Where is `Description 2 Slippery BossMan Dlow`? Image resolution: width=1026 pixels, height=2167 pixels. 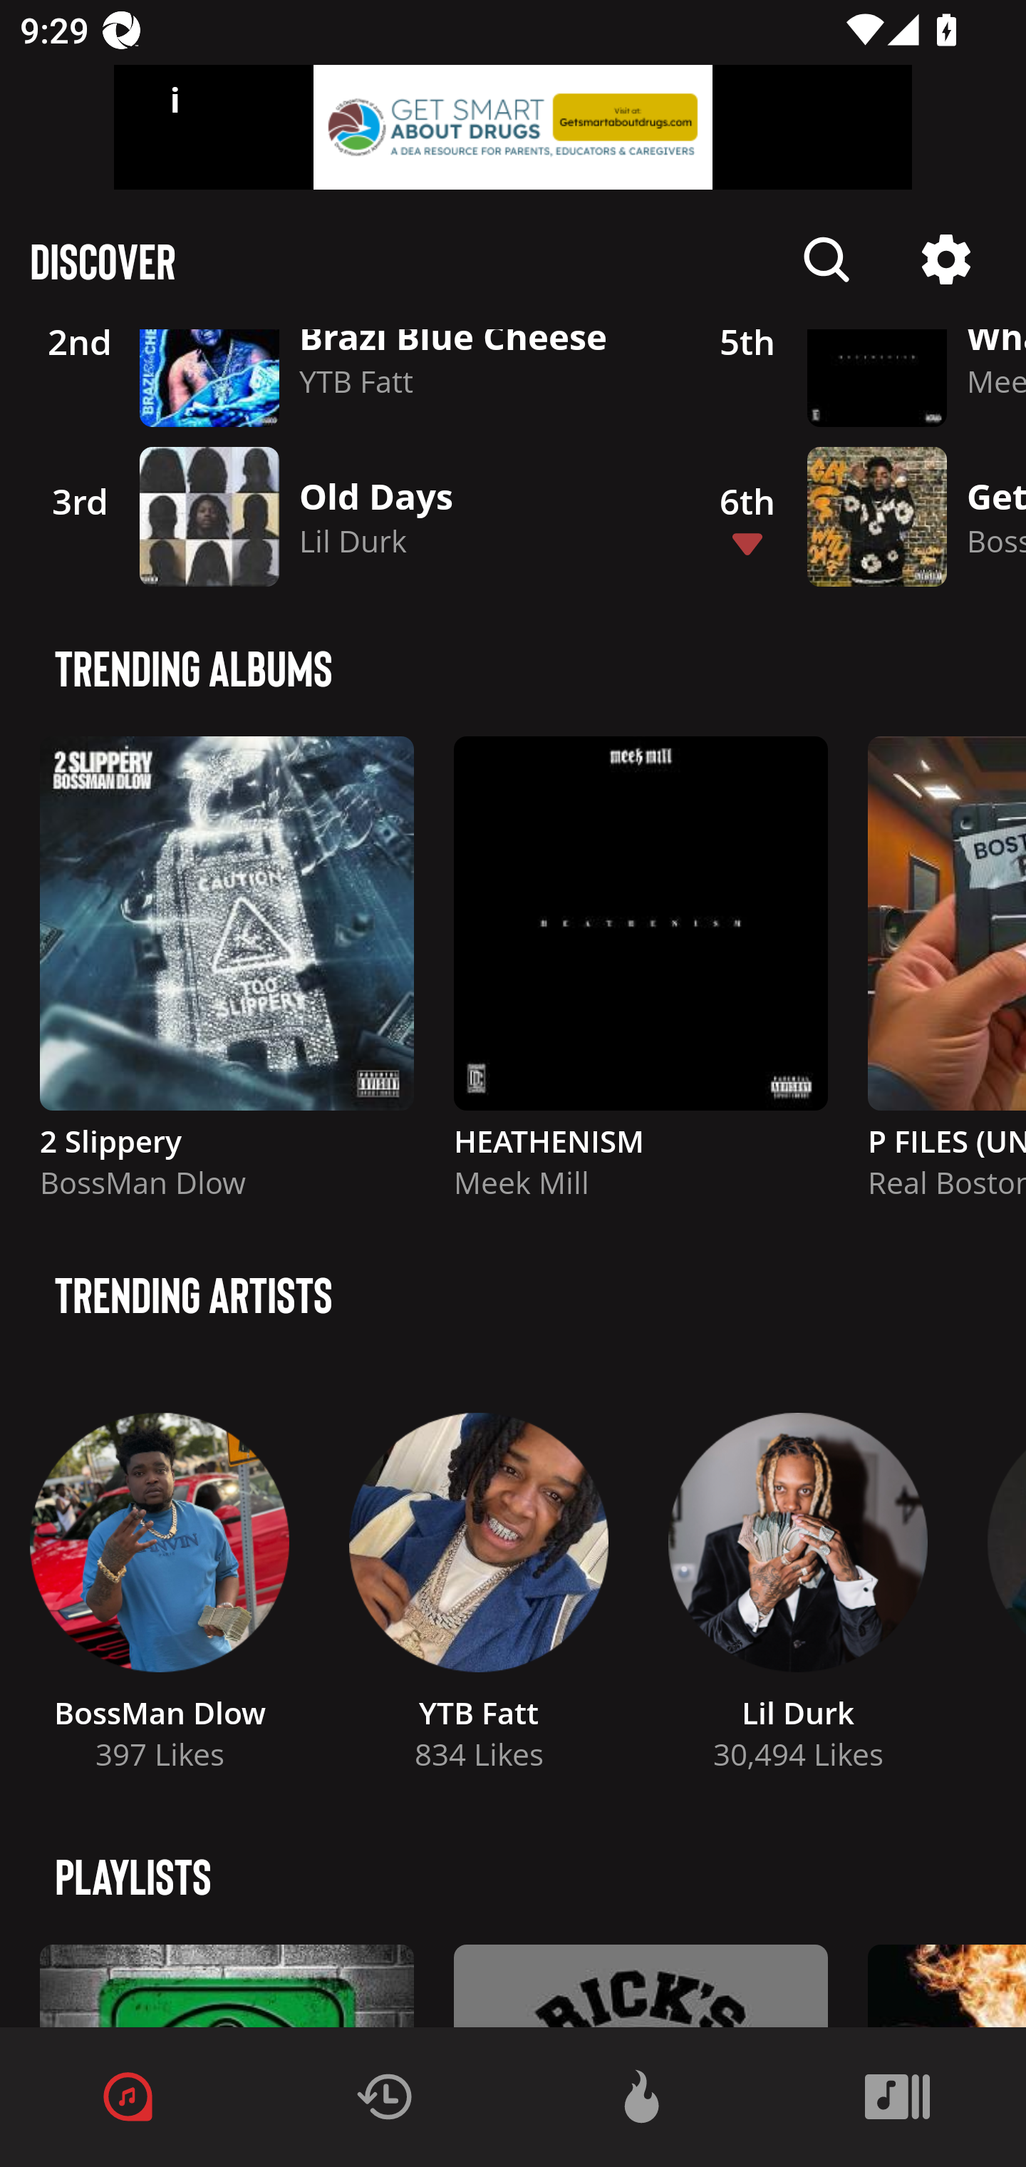
Description 2 Slippery BossMan Dlow is located at coordinates (227, 979).